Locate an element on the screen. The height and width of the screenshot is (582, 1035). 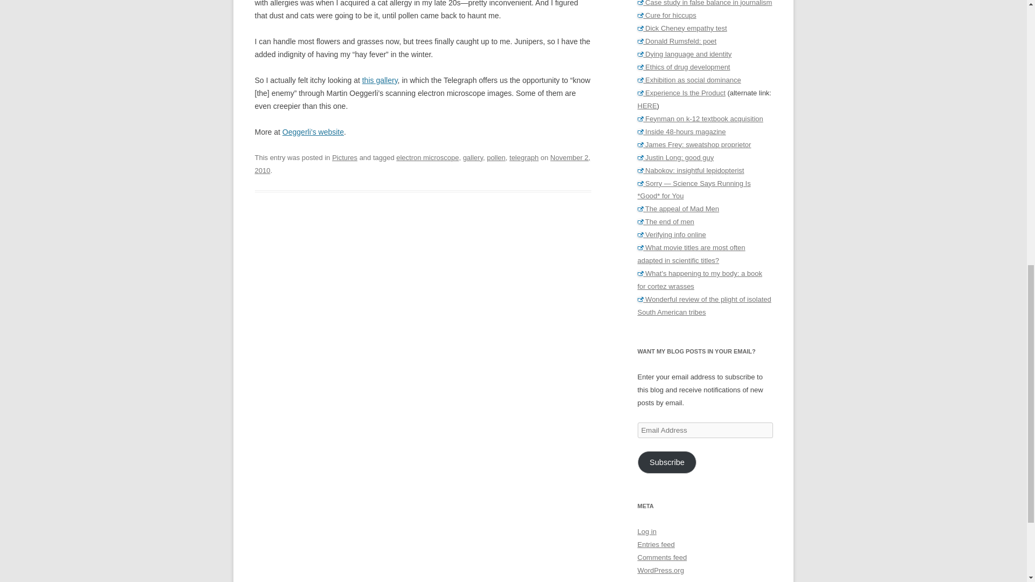
Ethics of drug development is located at coordinates (684, 67).